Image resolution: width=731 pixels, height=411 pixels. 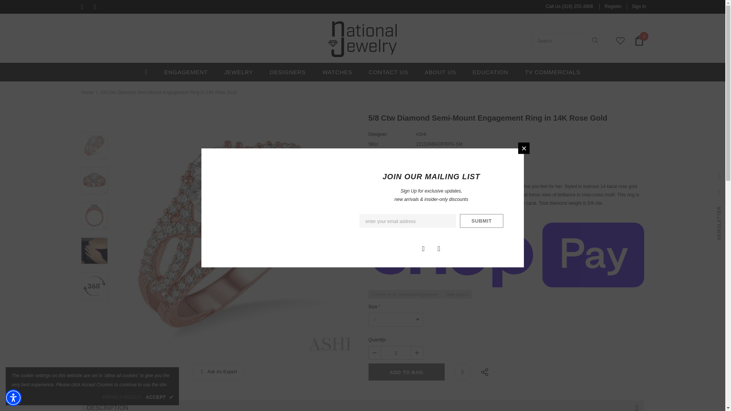 I want to click on Register, so click(x=613, y=6).